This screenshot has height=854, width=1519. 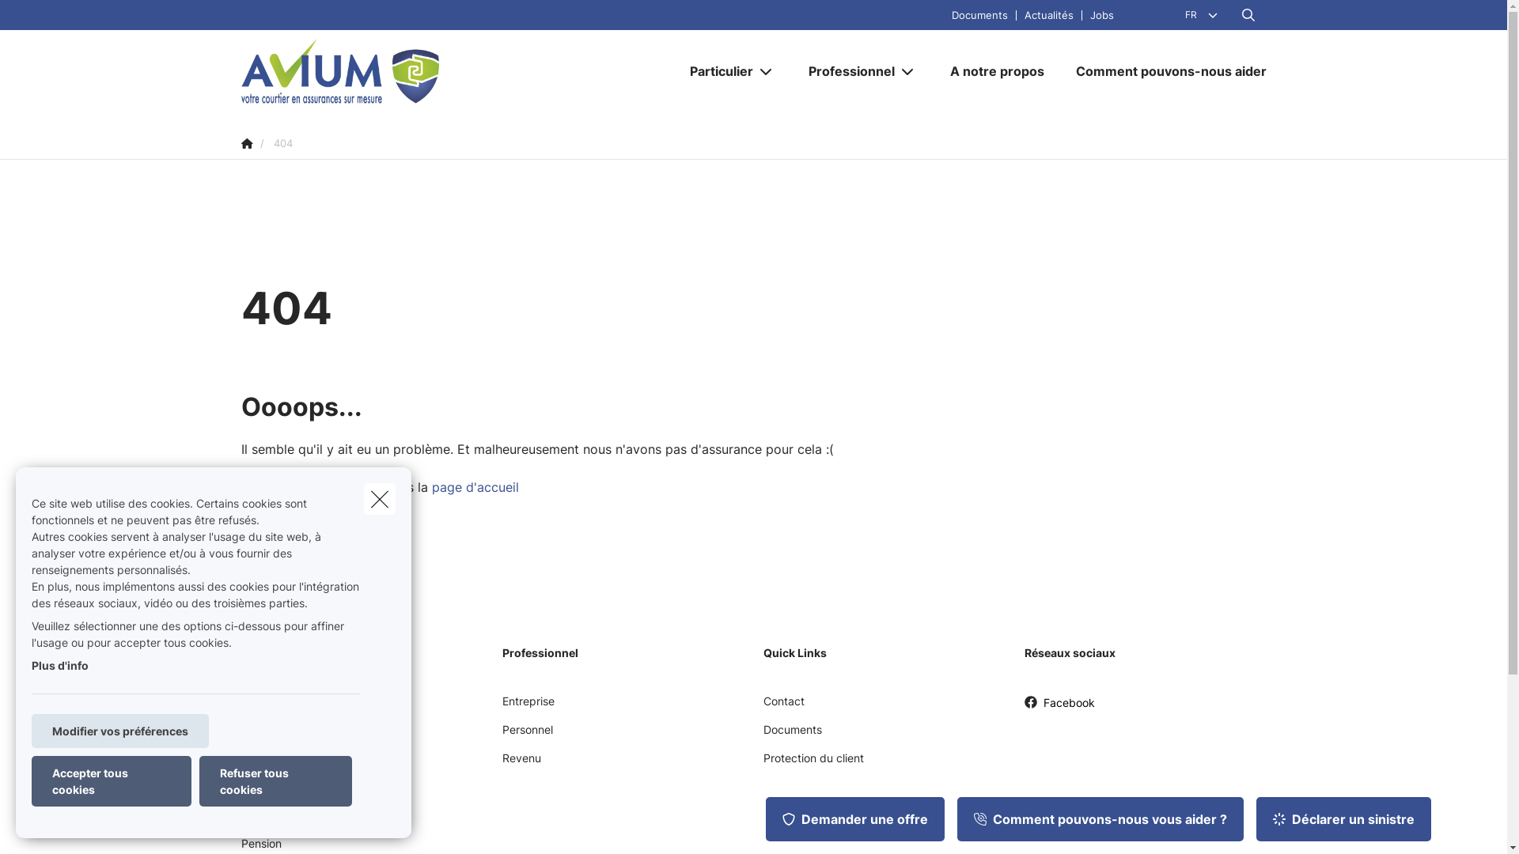 I want to click on Accepter tous cookies, so click(x=112, y=781).